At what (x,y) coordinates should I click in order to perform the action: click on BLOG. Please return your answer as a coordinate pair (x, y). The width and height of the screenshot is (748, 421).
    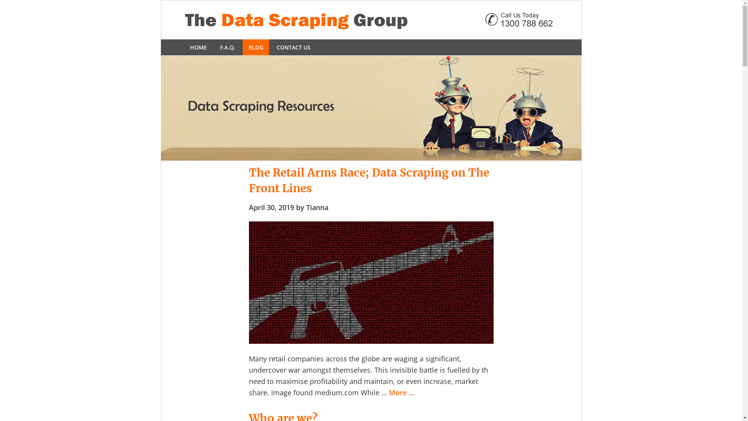
    Looking at the image, I should click on (256, 48).